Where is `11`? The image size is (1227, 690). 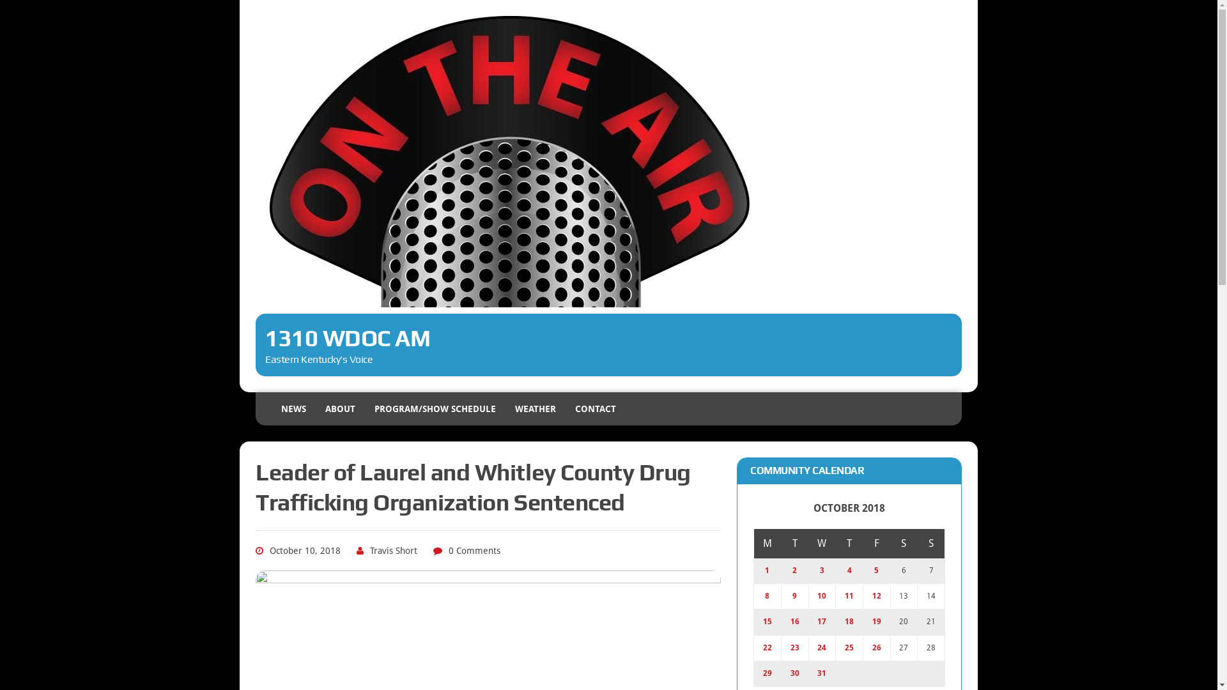 11 is located at coordinates (849, 596).